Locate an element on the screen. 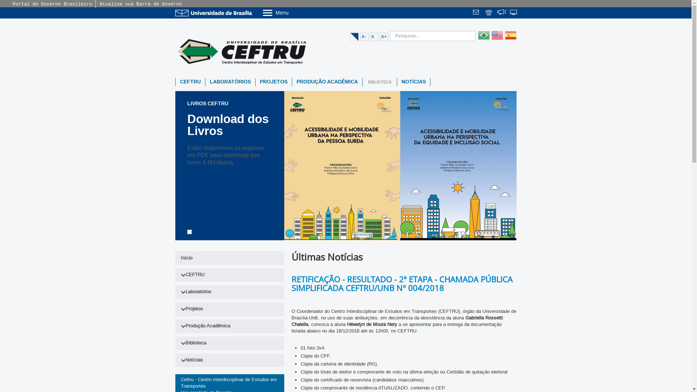 The height and width of the screenshot is (392, 697). A+ is located at coordinates (384, 37).